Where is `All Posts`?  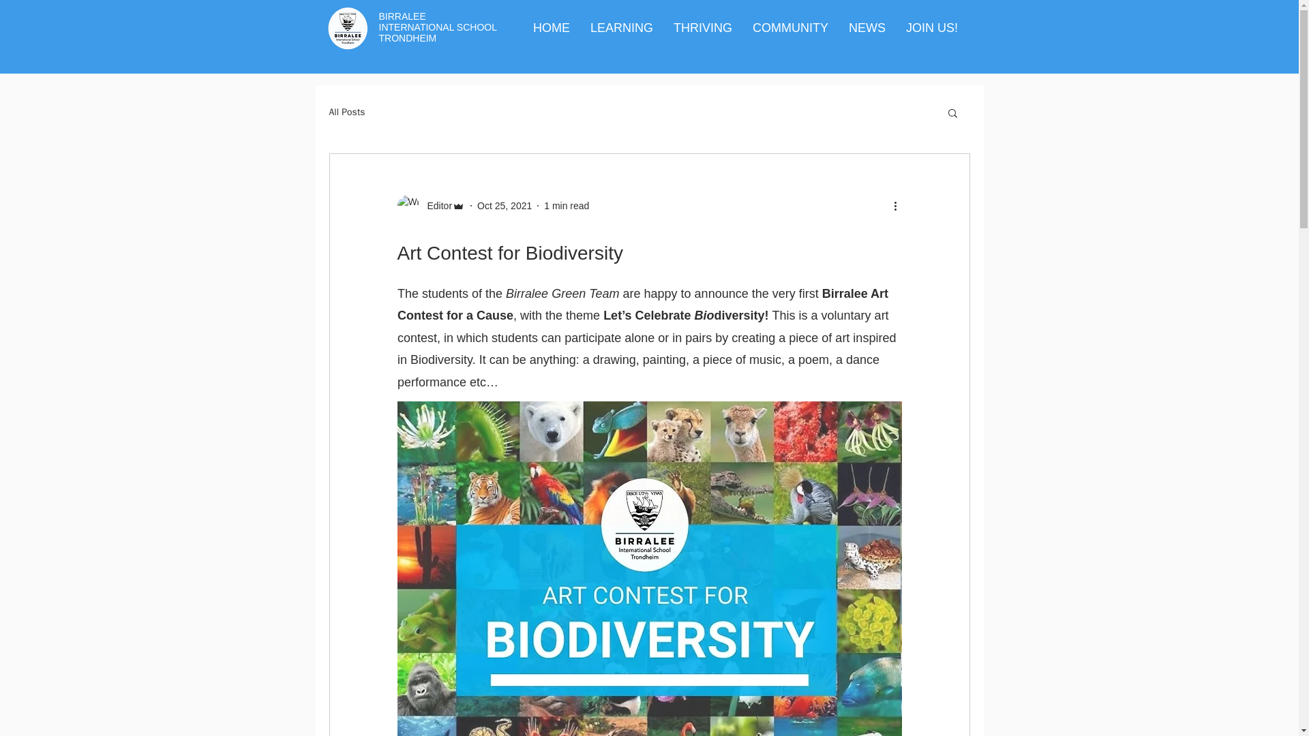
All Posts is located at coordinates (346, 112).